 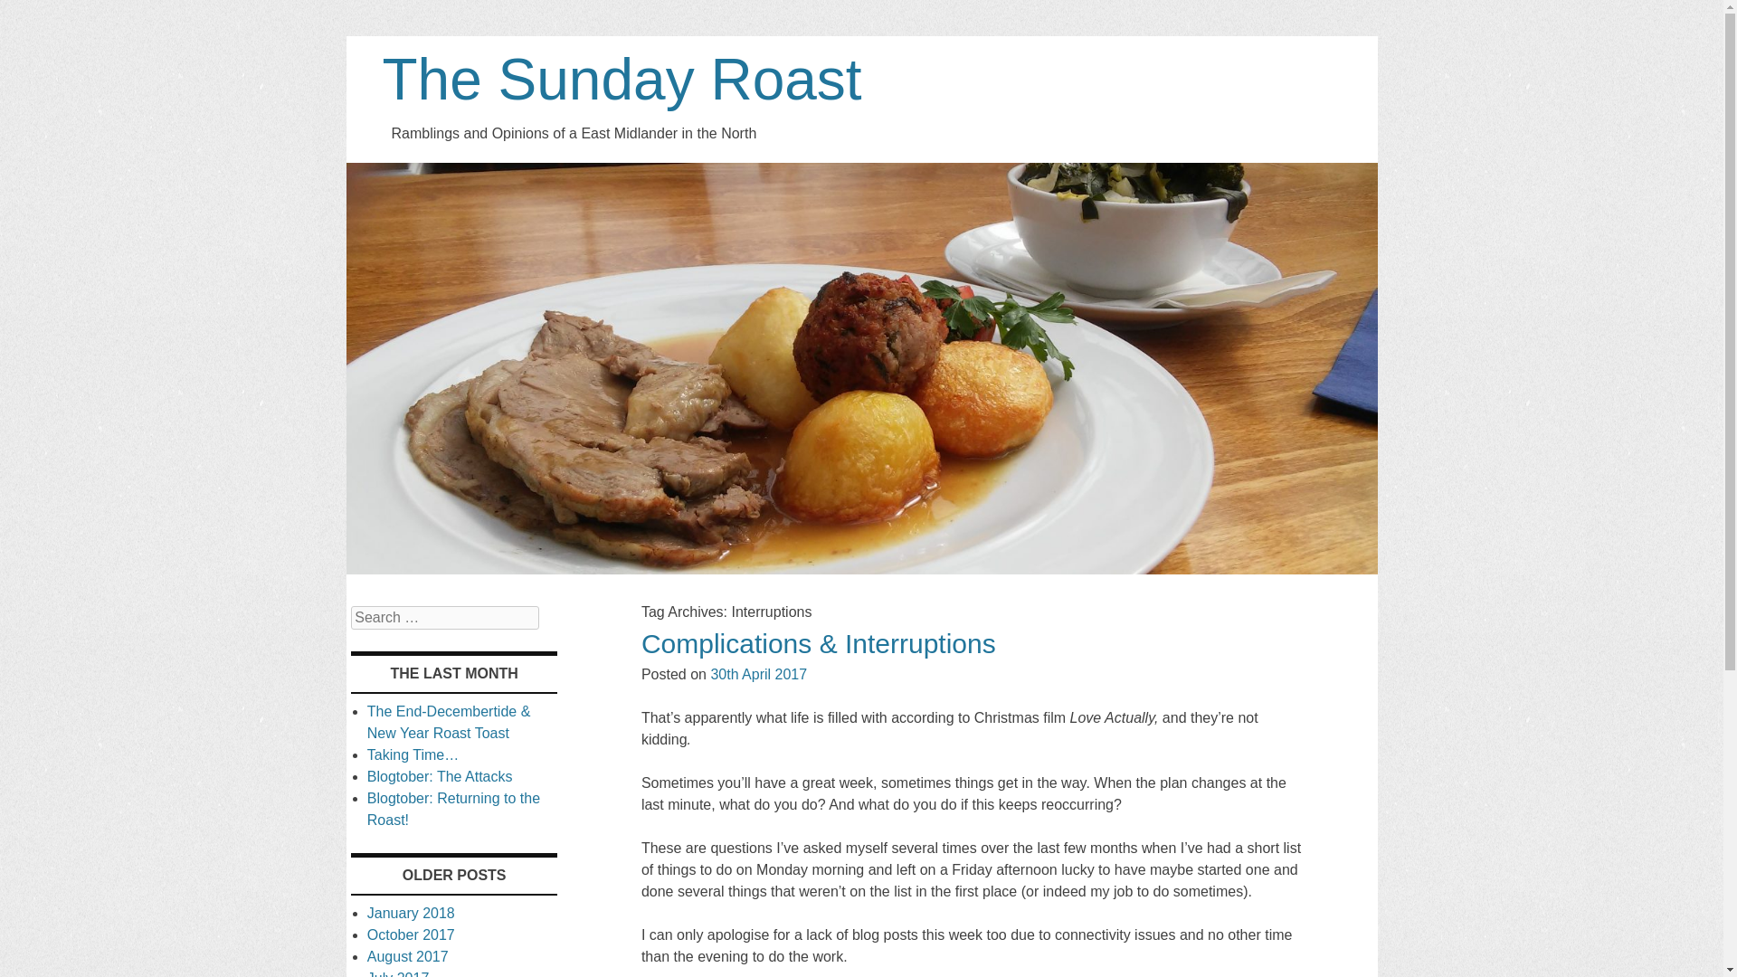 What do you see at coordinates (411, 934) in the screenshot?
I see `October 2017` at bounding box center [411, 934].